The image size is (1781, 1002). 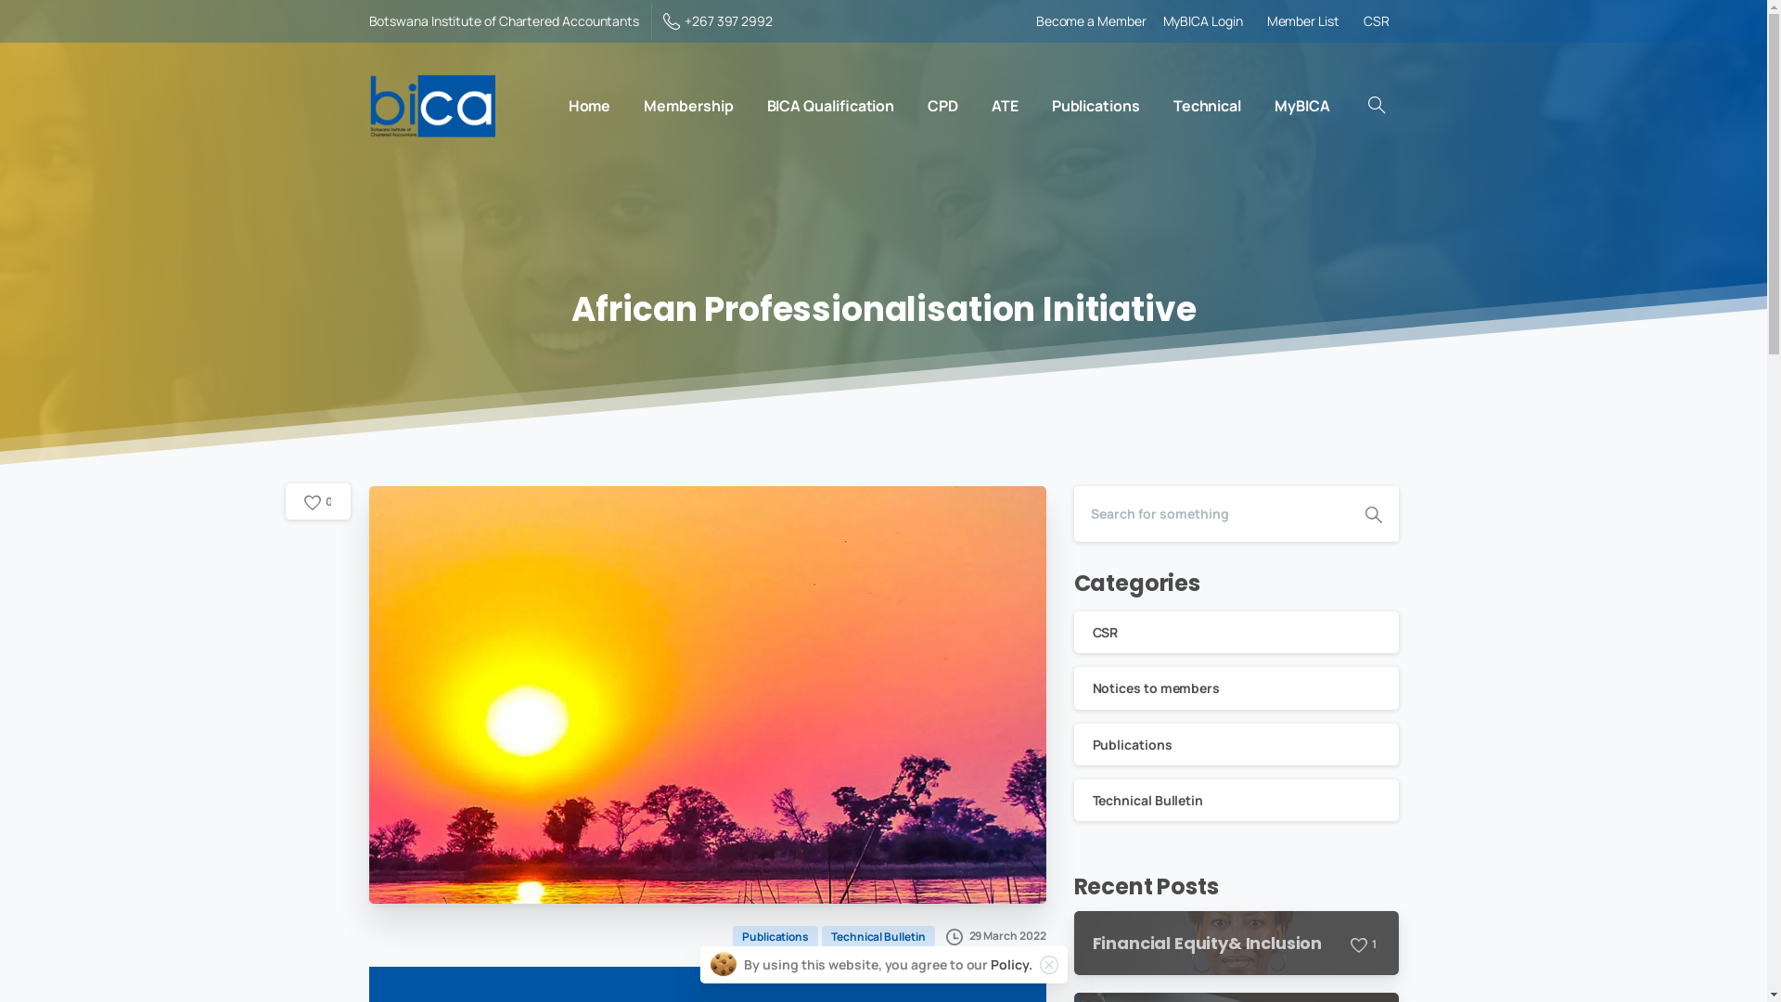 I want to click on Contact us, so click(x=965, y=376).